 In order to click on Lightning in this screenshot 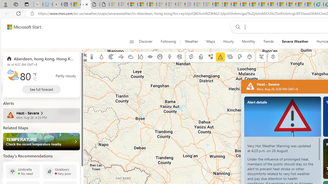, I will do `click(240, 57)`.